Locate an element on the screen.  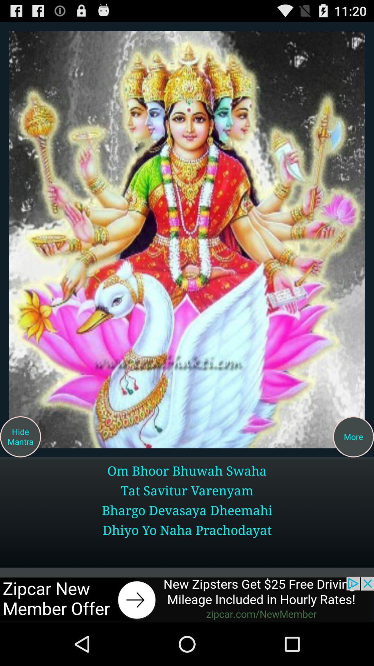
advertisement page is located at coordinates (187, 599).